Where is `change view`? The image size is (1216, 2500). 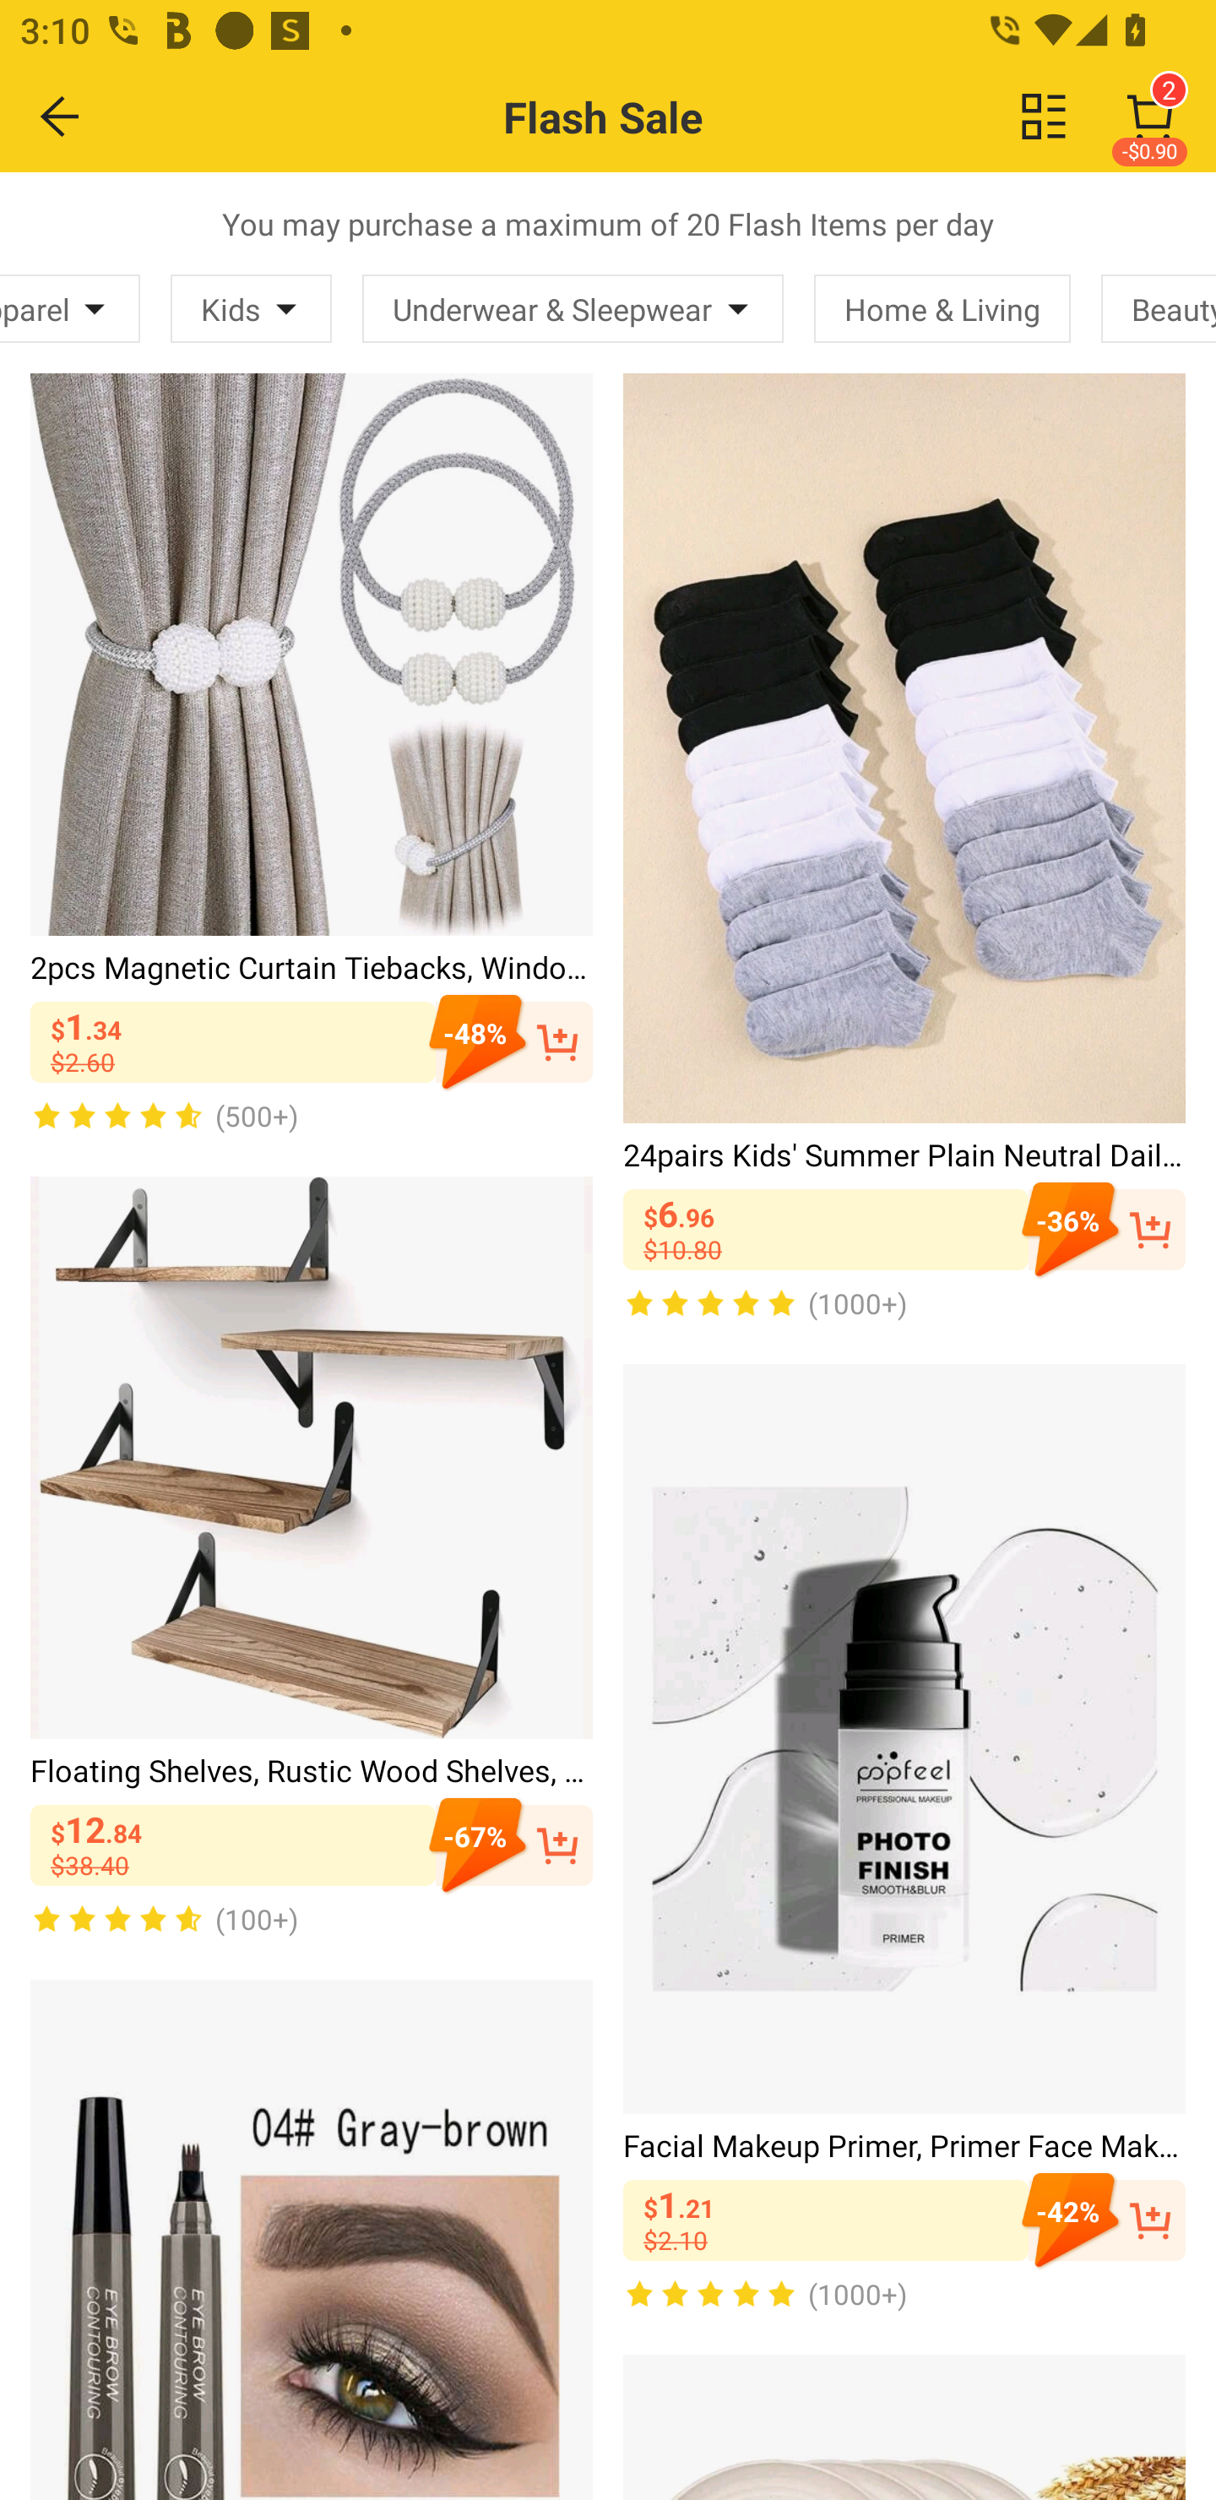 change view is located at coordinates (1044, 116).